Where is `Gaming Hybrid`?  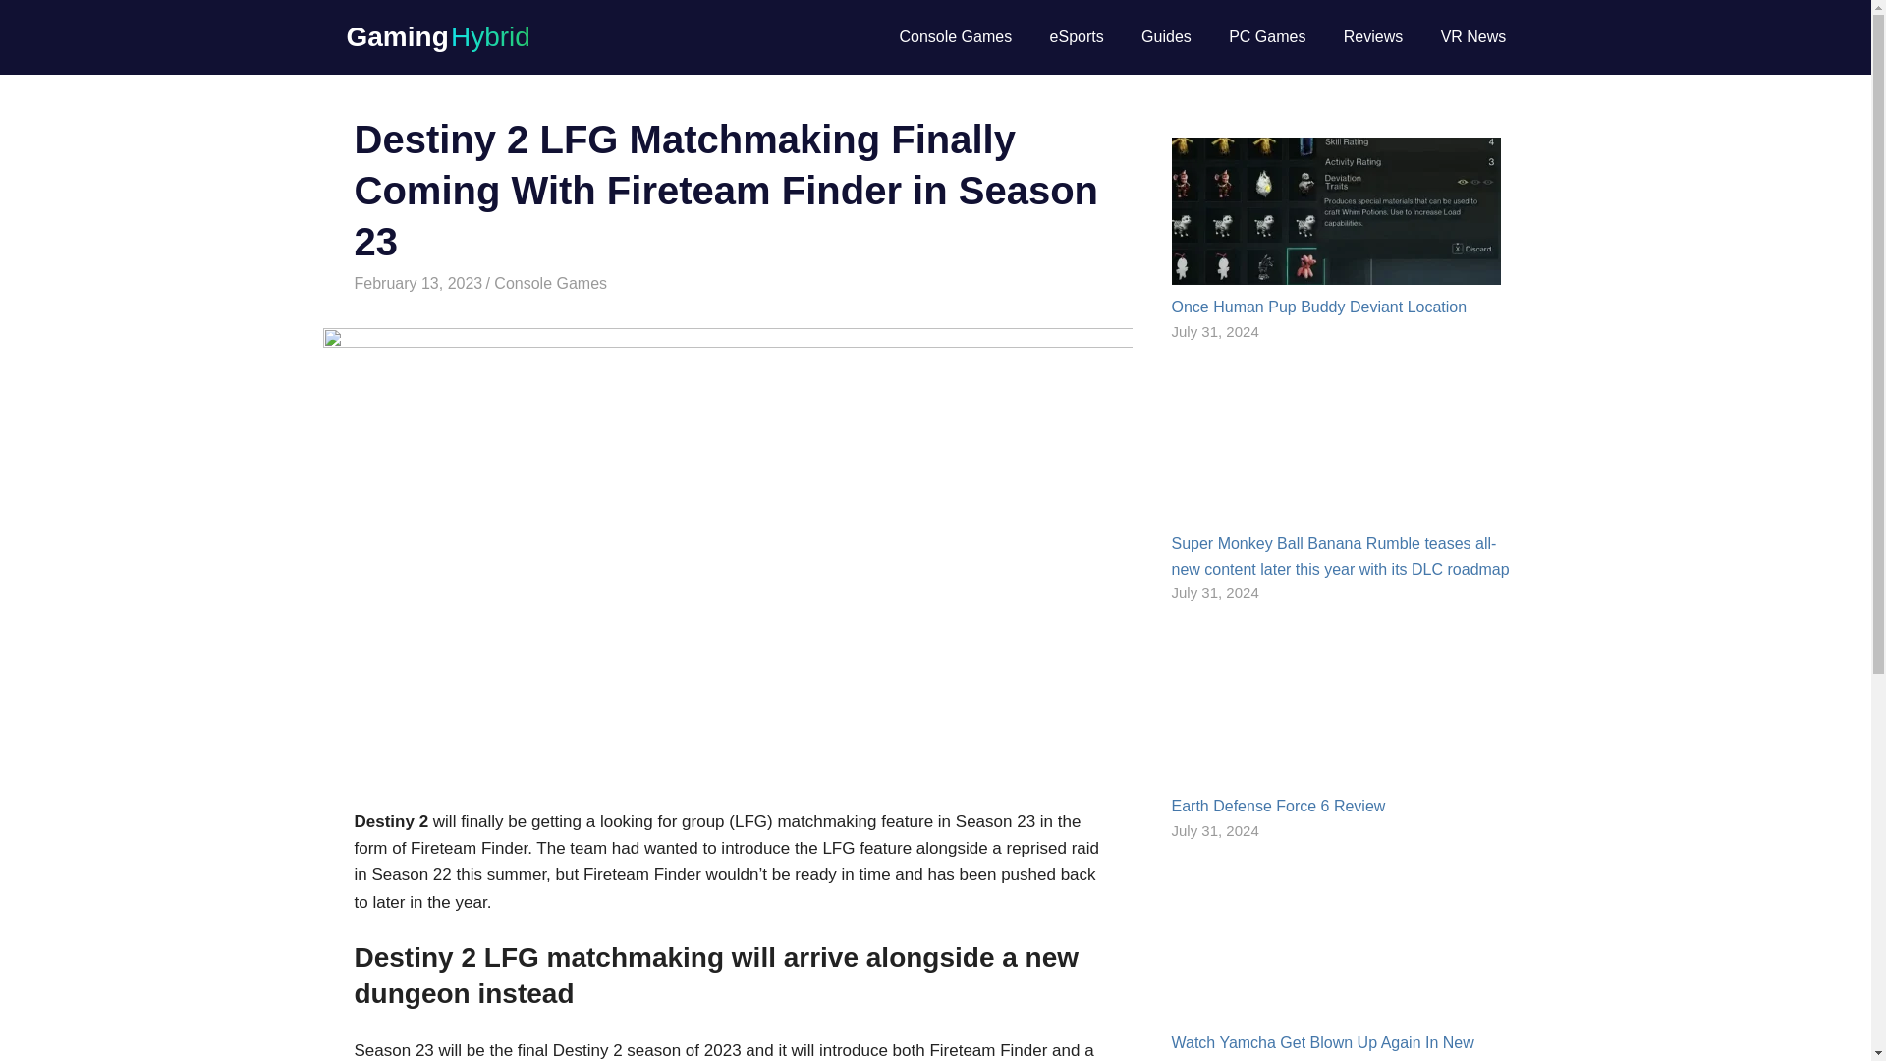
Gaming Hybrid is located at coordinates (437, 35).